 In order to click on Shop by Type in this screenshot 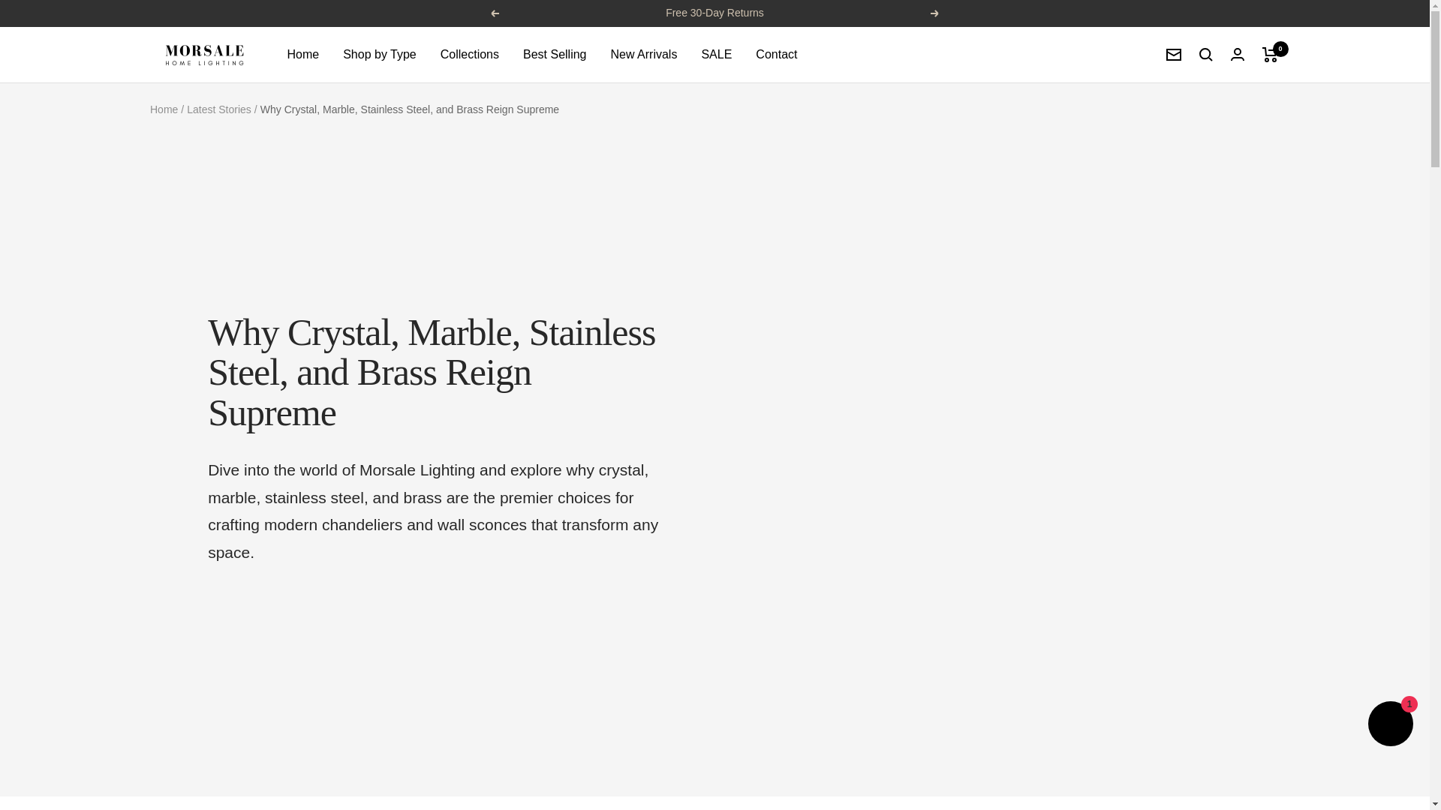, I will do `click(379, 55)`.